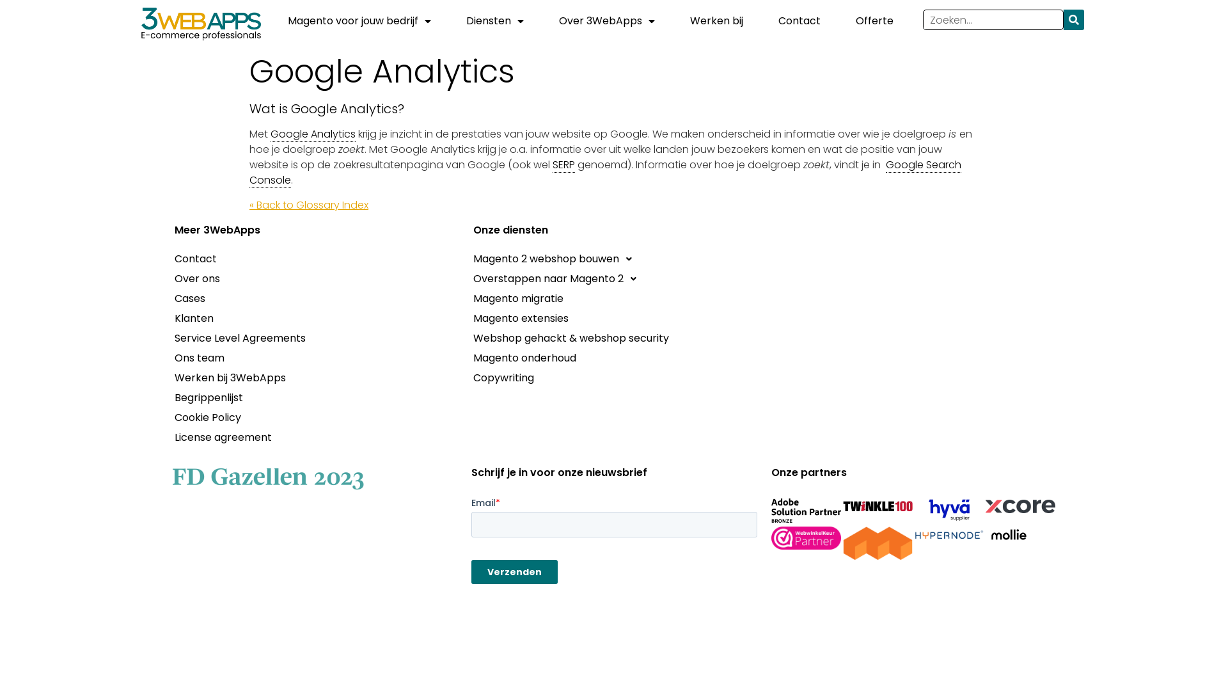  Describe the element at coordinates (316, 279) in the screenshot. I see `Over ons` at that location.